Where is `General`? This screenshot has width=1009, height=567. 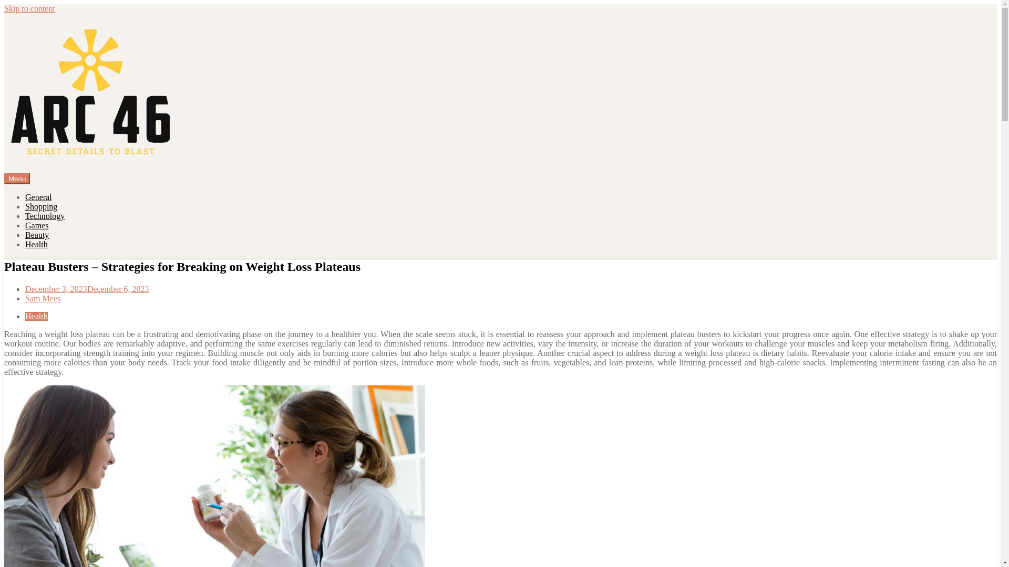
General is located at coordinates (39, 197).